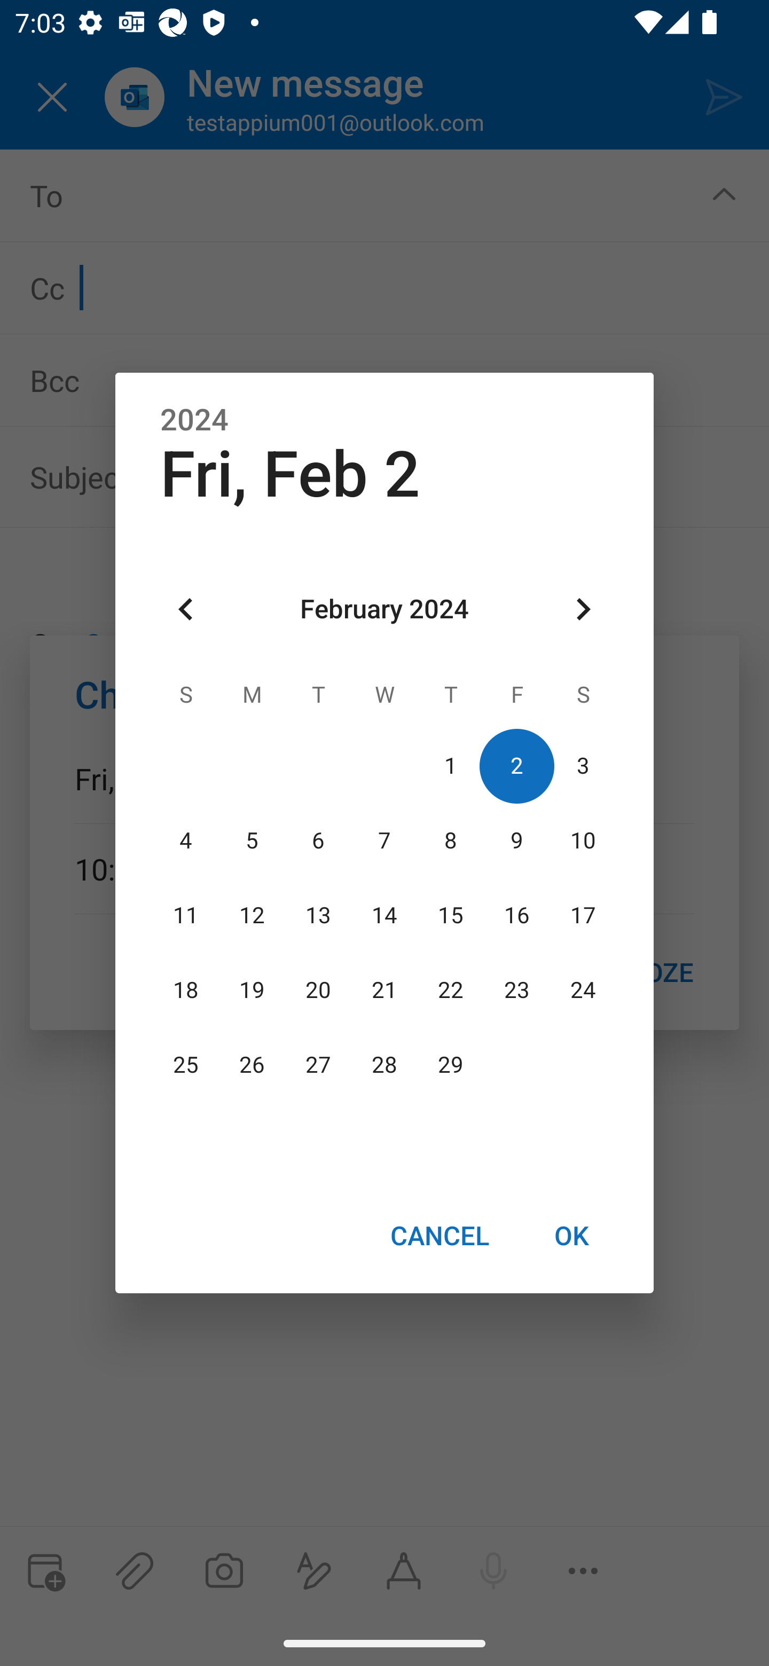 The width and height of the screenshot is (769, 1666). Describe the element at coordinates (290, 474) in the screenshot. I see `Fri, Feb 2` at that location.